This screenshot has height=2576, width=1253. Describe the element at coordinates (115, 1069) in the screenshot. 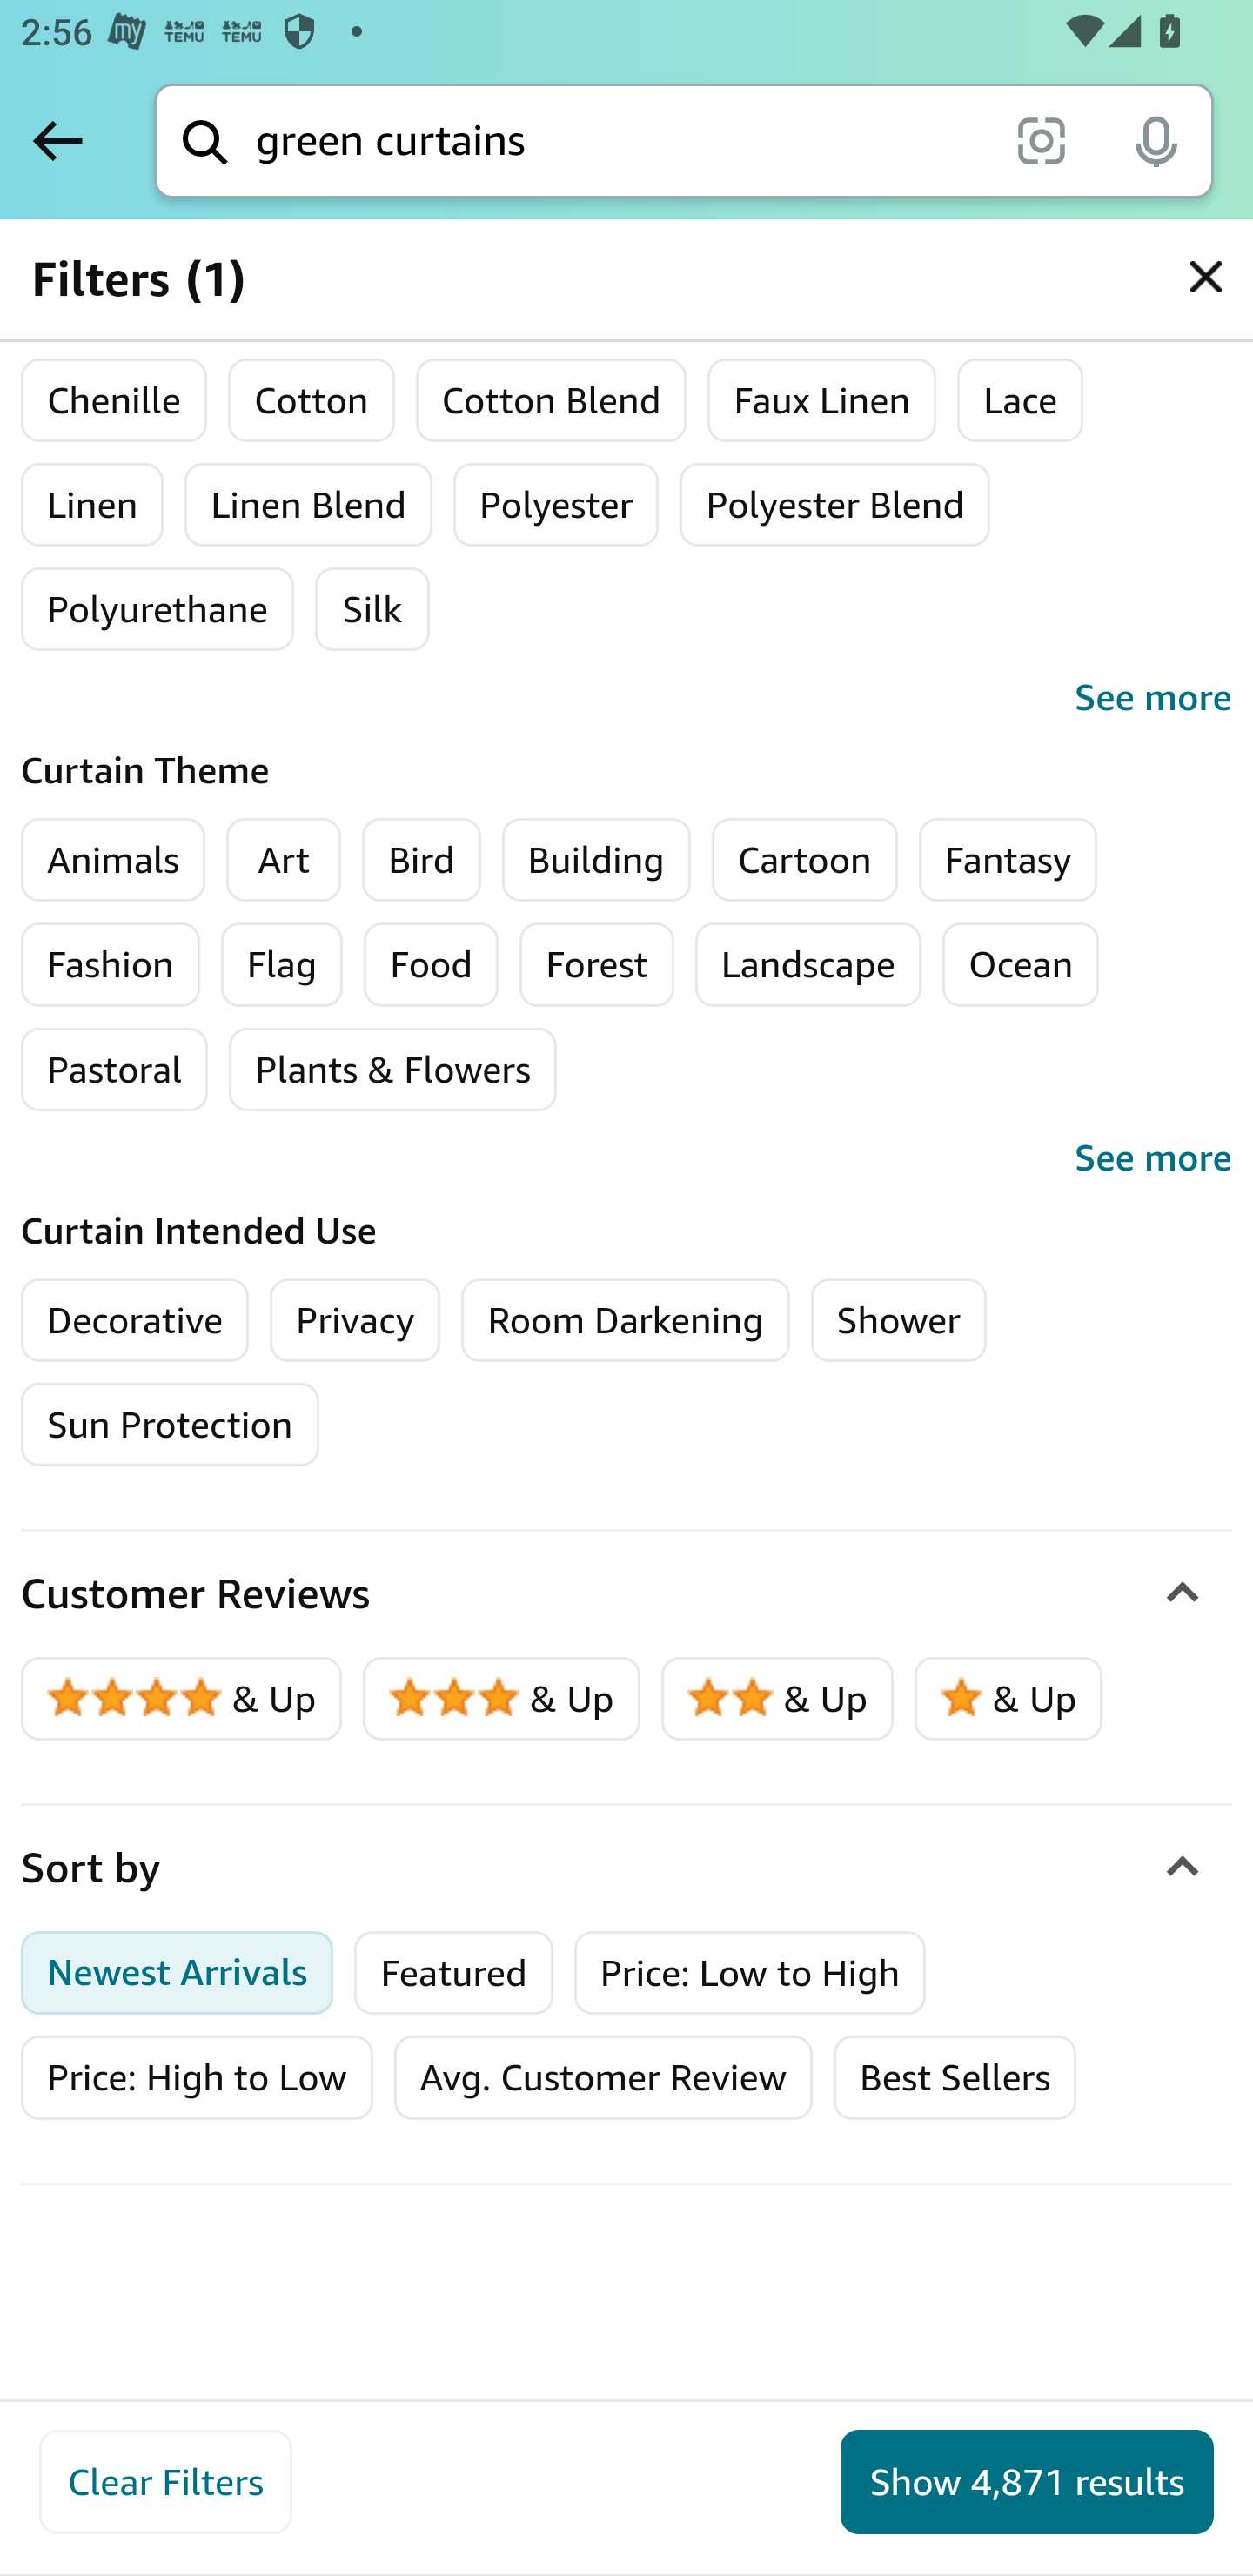

I see `Pastoral` at that location.